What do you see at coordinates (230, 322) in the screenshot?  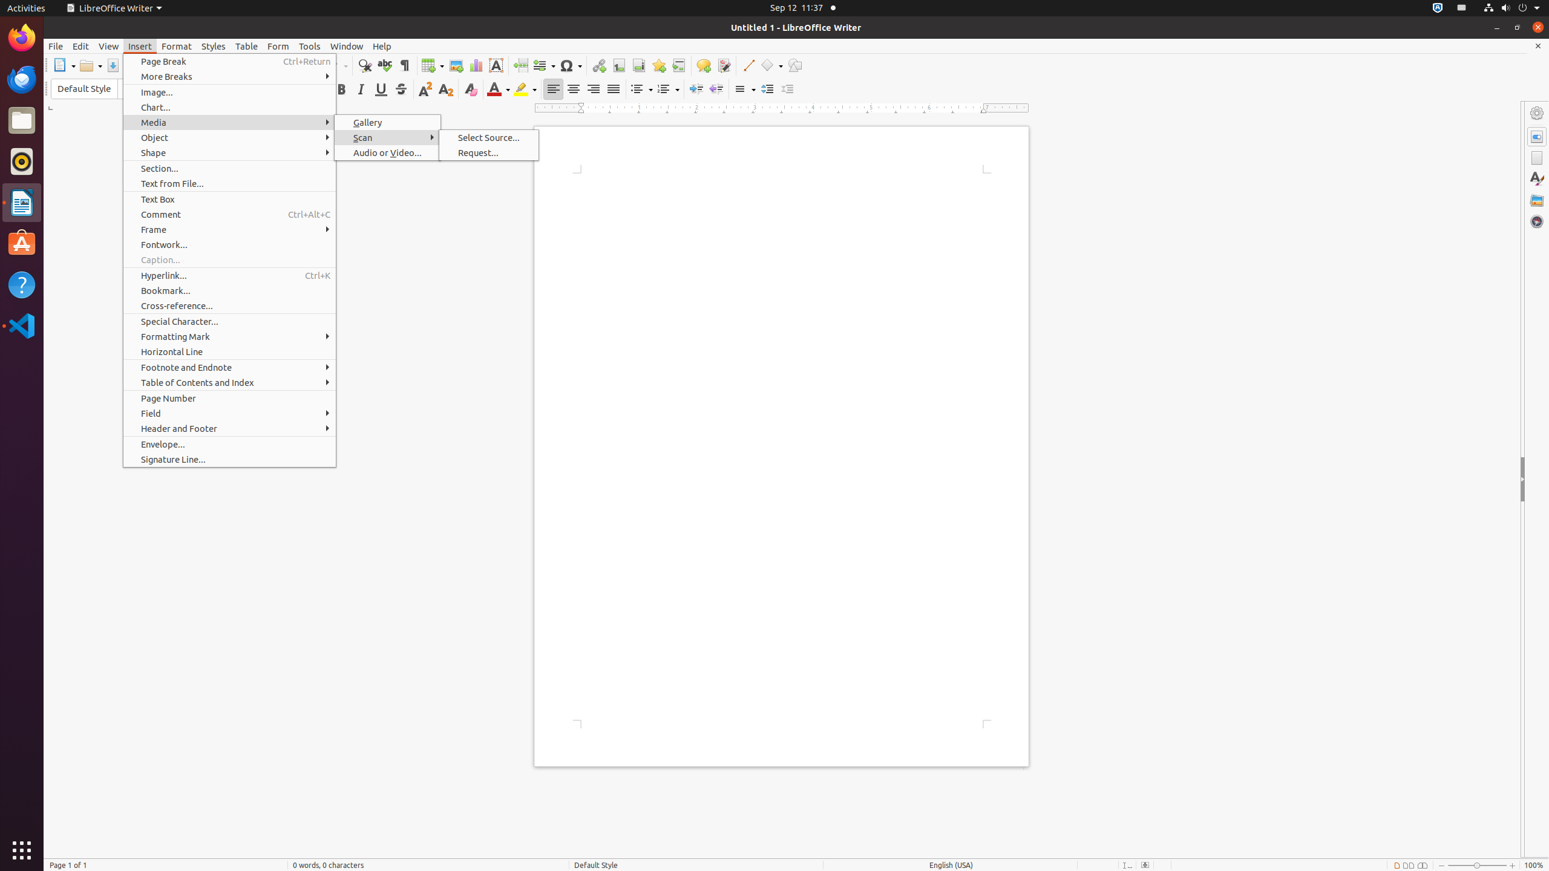 I see `Special Character...` at bounding box center [230, 322].